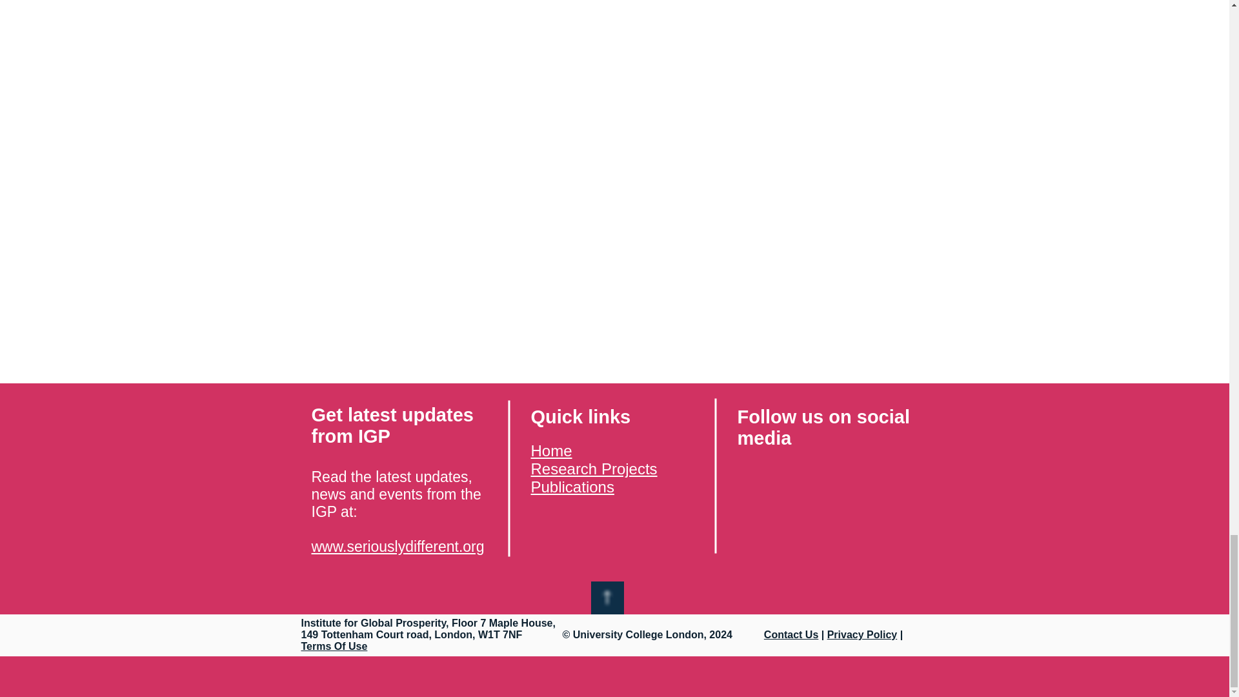 The width and height of the screenshot is (1239, 697). I want to click on Publications, so click(572, 487).